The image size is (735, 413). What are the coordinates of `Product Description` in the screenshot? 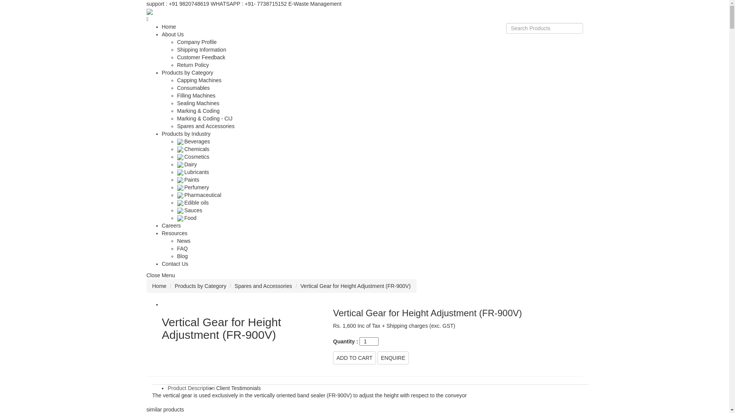 It's located at (191, 388).